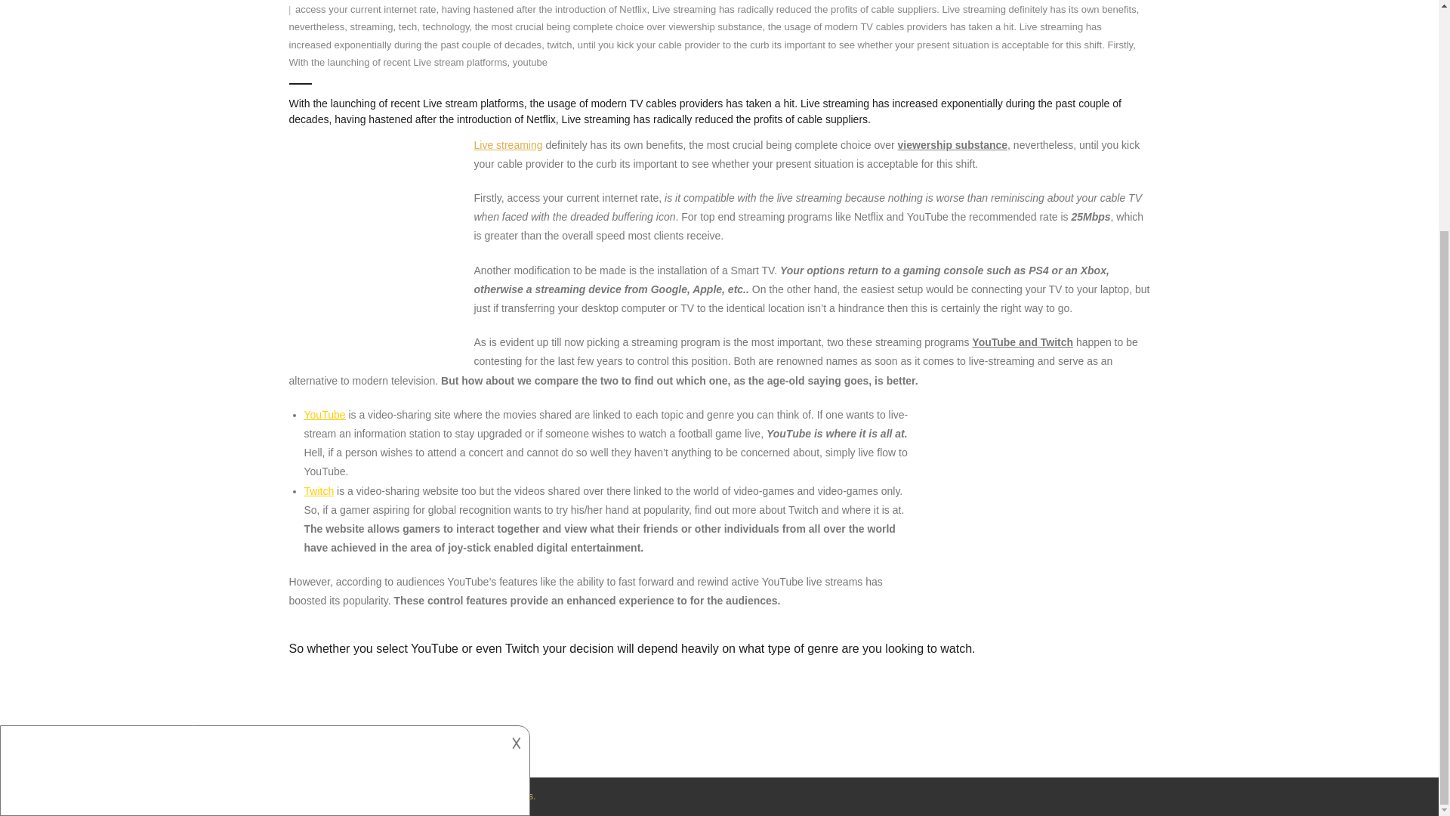 This screenshot has height=816, width=1450. I want to click on access your current internet rate, so click(366, 9).